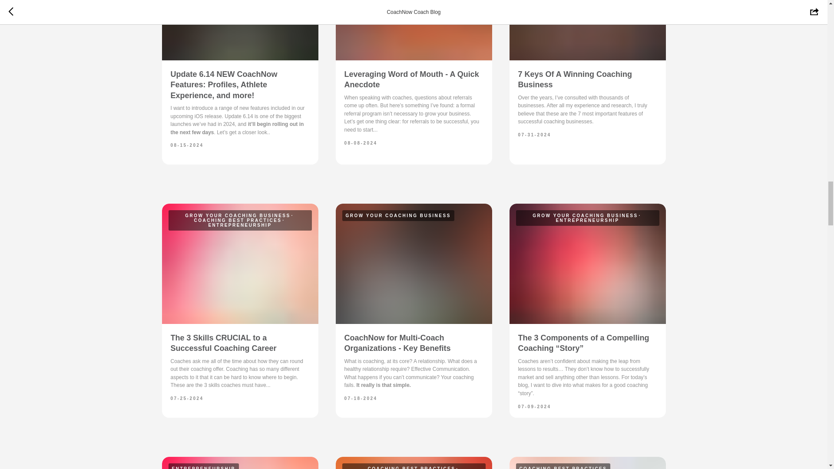 The image size is (834, 469). What do you see at coordinates (411, 79) in the screenshot?
I see `Leveraging Word of Mouth - A Quick Anecdote` at bounding box center [411, 79].